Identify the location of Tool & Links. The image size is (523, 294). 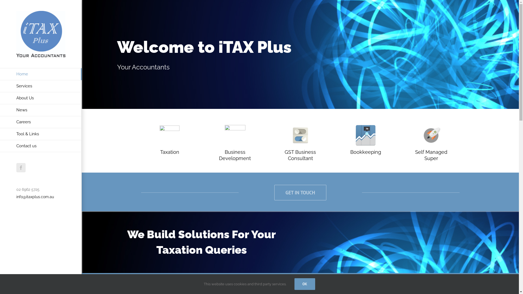
(41, 134).